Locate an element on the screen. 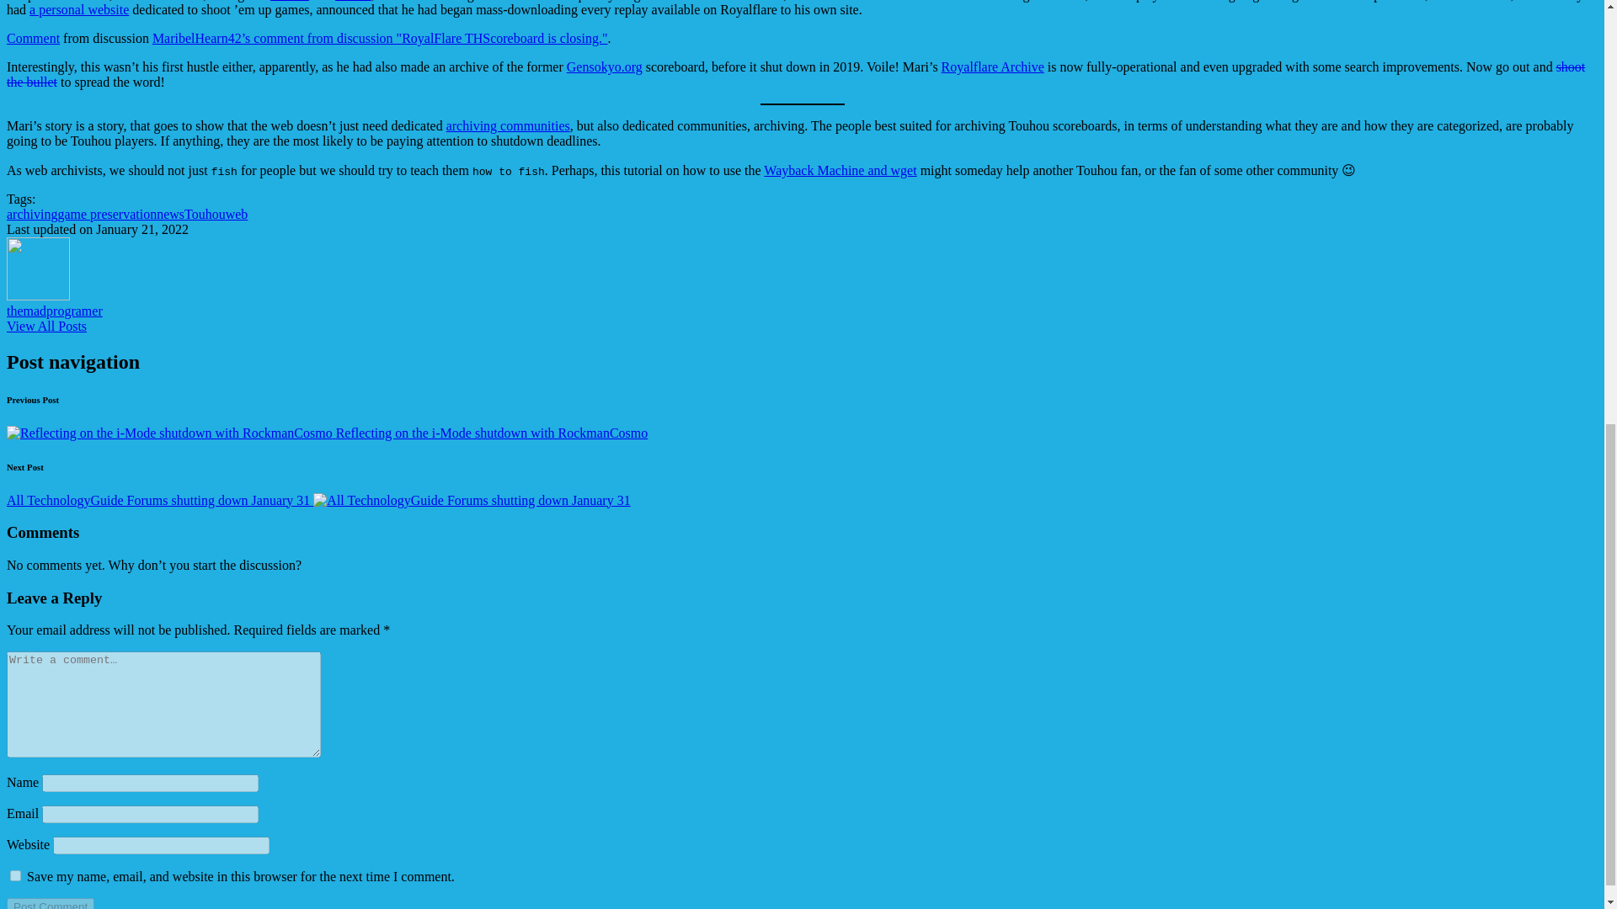 The height and width of the screenshot is (909, 1617). Comment is located at coordinates (33, 38).